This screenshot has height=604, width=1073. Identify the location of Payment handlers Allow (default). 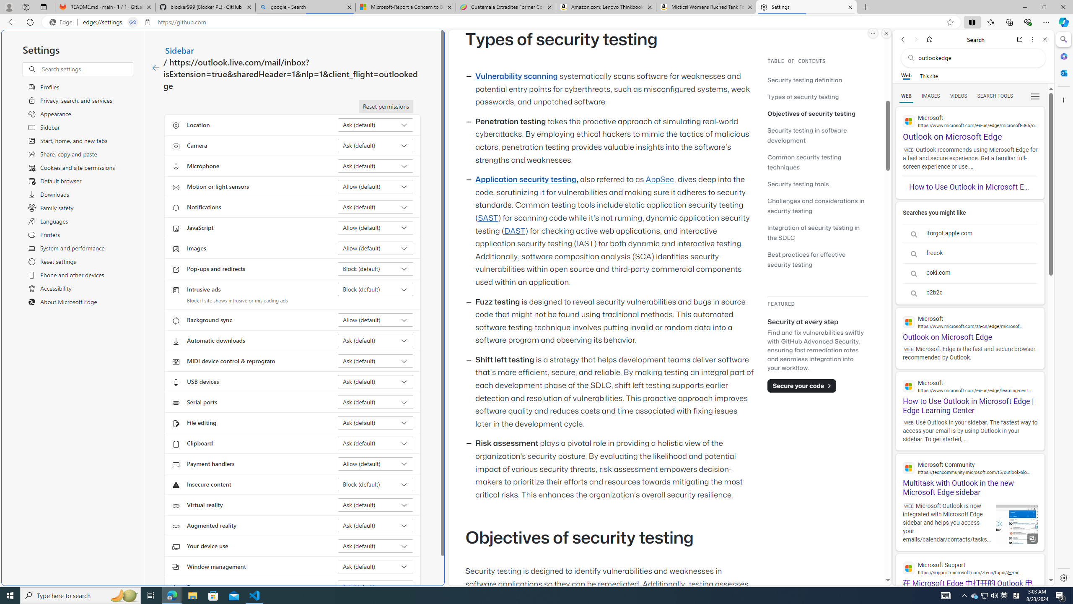
(376, 464).